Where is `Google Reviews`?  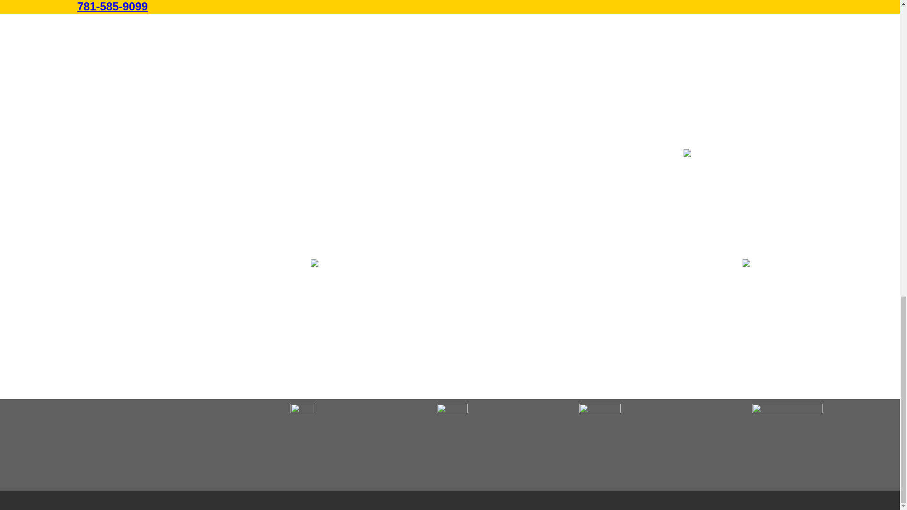 Google Reviews is located at coordinates (450, 419).